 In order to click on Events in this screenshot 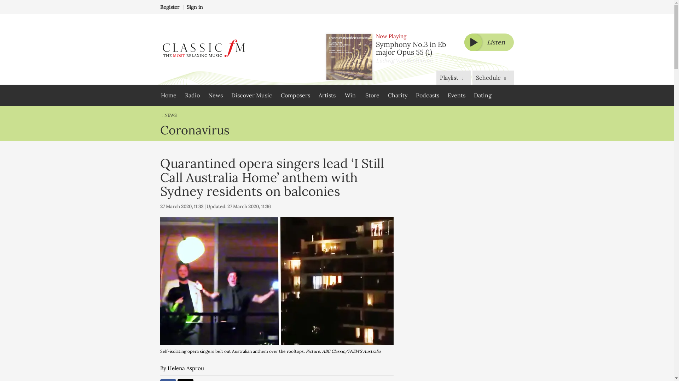, I will do `click(456, 95)`.